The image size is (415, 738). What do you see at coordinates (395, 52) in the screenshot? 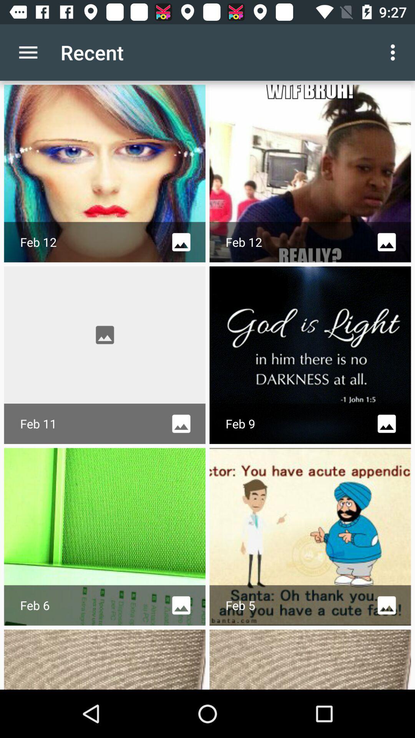
I see `launch the app to the right of recent item` at bounding box center [395, 52].